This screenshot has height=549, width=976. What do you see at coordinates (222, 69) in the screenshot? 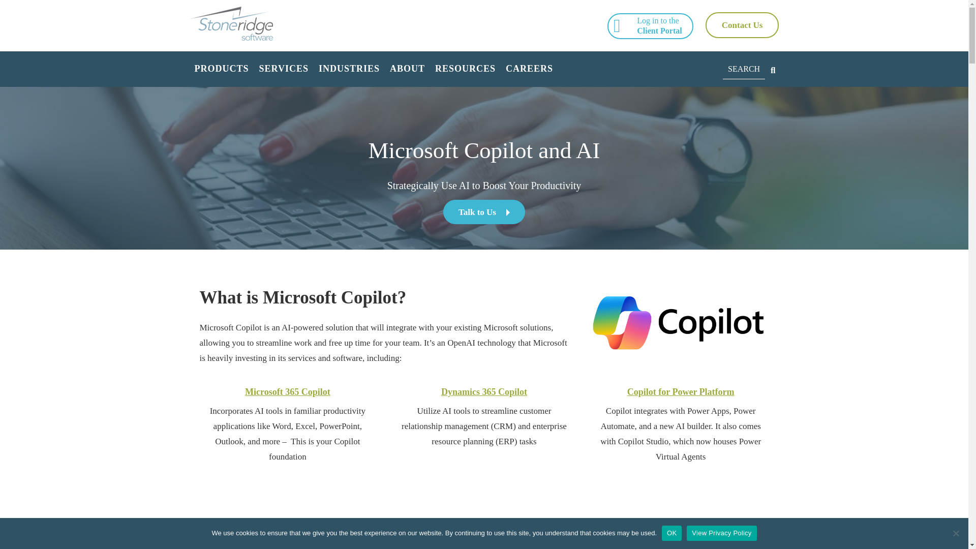
I see `PRODUCTS` at bounding box center [222, 69].